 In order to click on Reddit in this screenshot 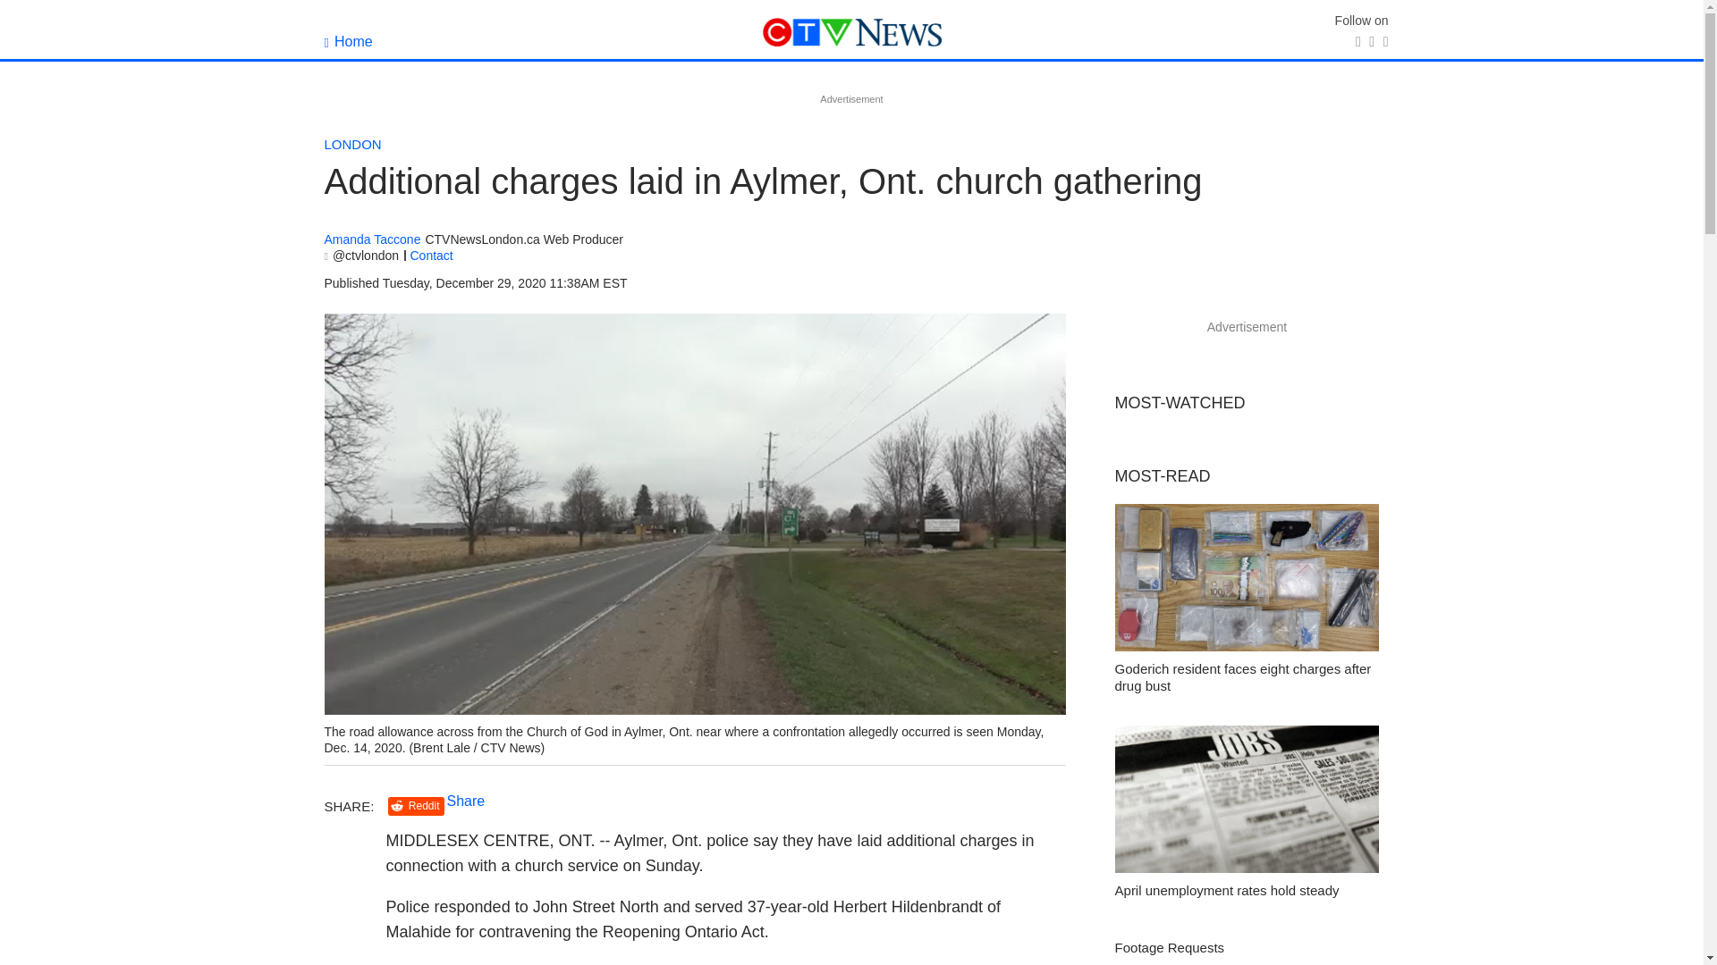, I will do `click(416, 806)`.